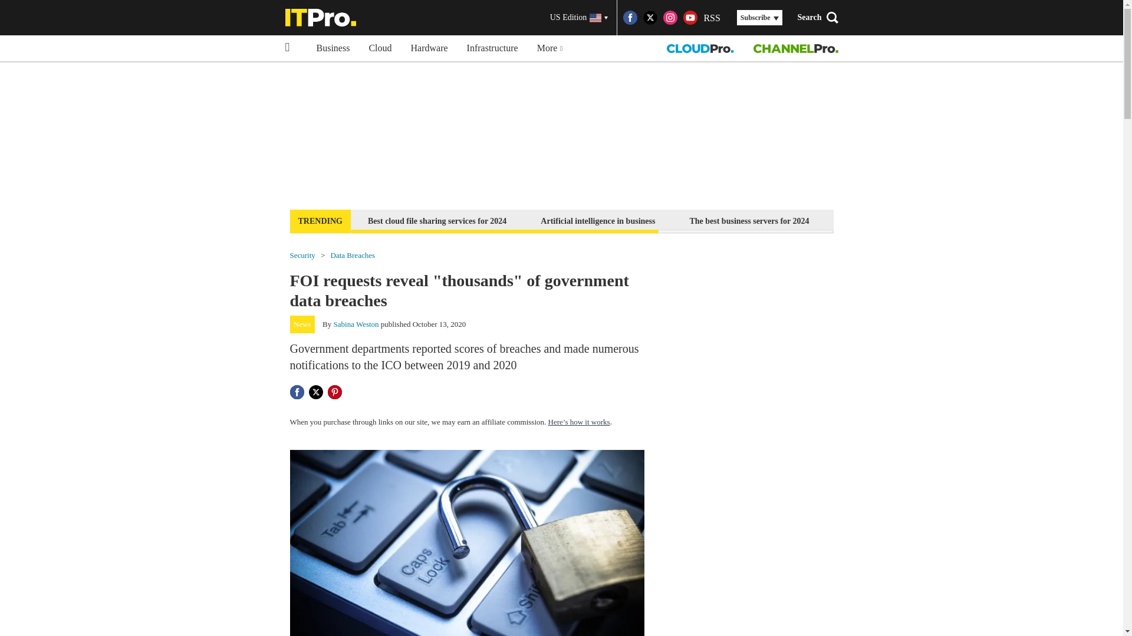 The height and width of the screenshot is (636, 1132). Describe the element at coordinates (436, 220) in the screenshot. I see `Best cloud file sharing services for 2024` at that location.